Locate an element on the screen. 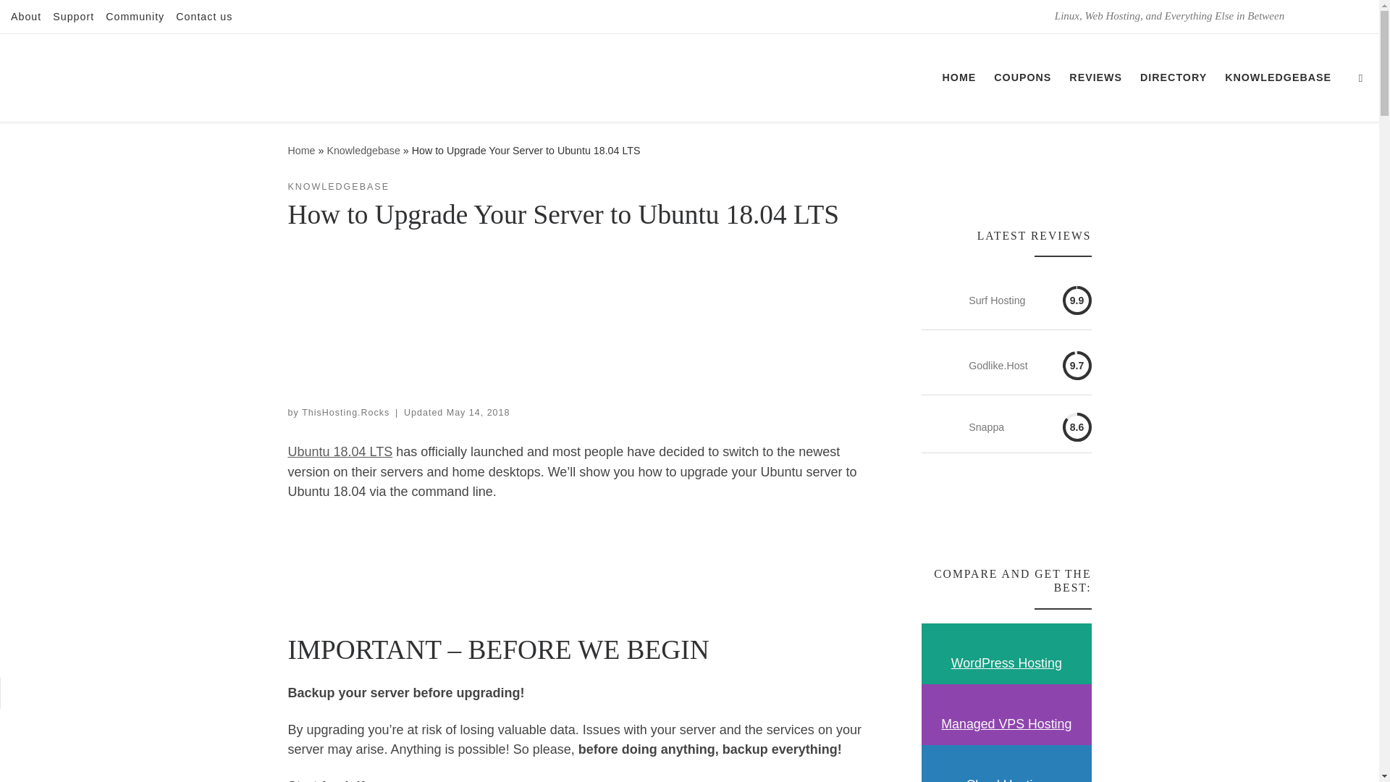 The height and width of the screenshot is (782, 1390). ThisHosting.Rocks is located at coordinates (301, 151).